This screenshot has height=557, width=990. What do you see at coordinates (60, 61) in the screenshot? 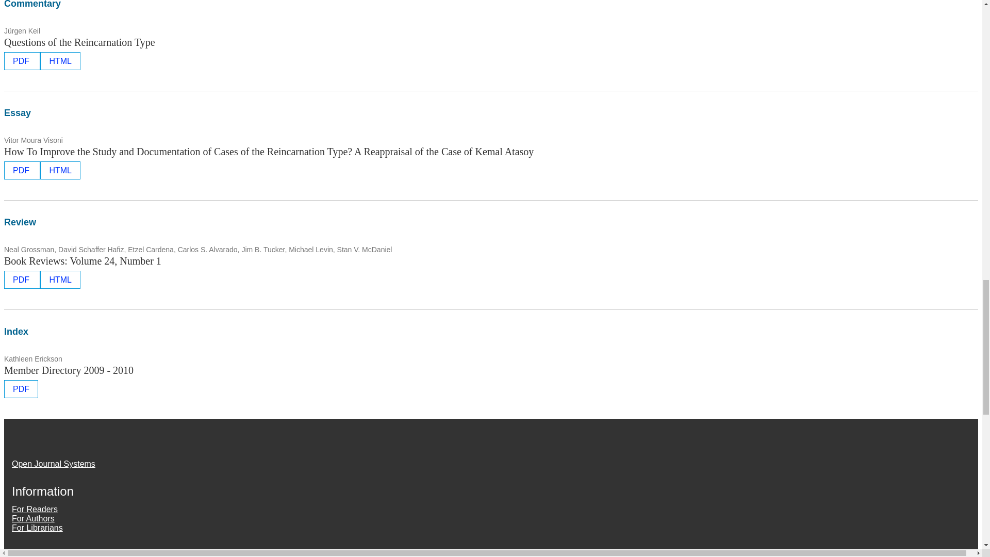
I see `HTML` at bounding box center [60, 61].